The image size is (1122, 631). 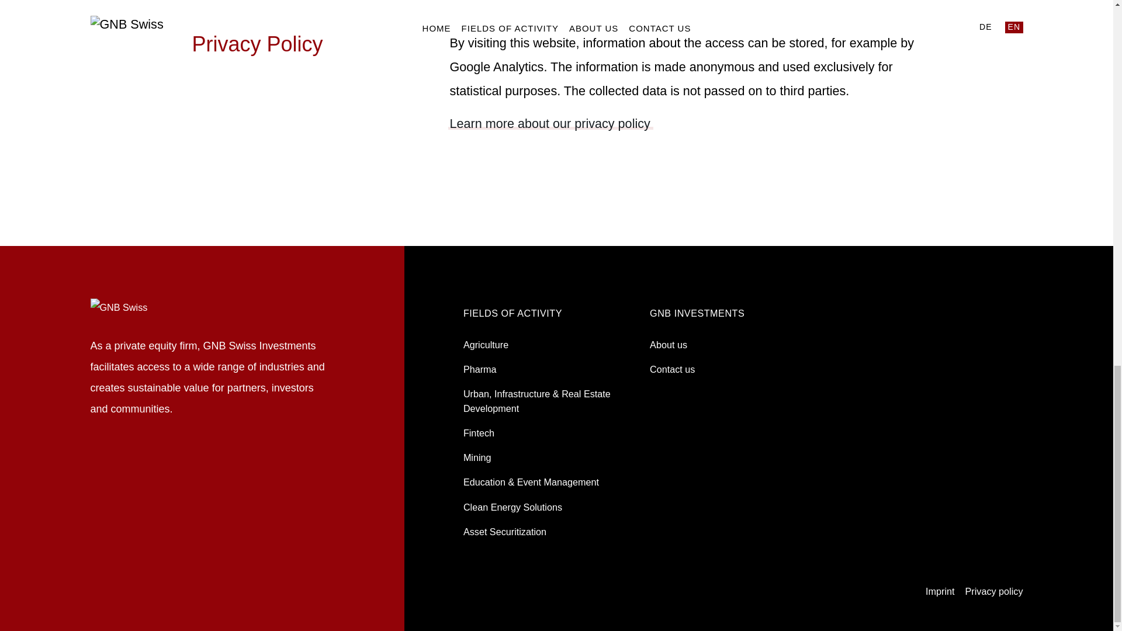 What do you see at coordinates (994, 591) in the screenshot?
I see `Privacy policy` at bounding box center [994, 591].